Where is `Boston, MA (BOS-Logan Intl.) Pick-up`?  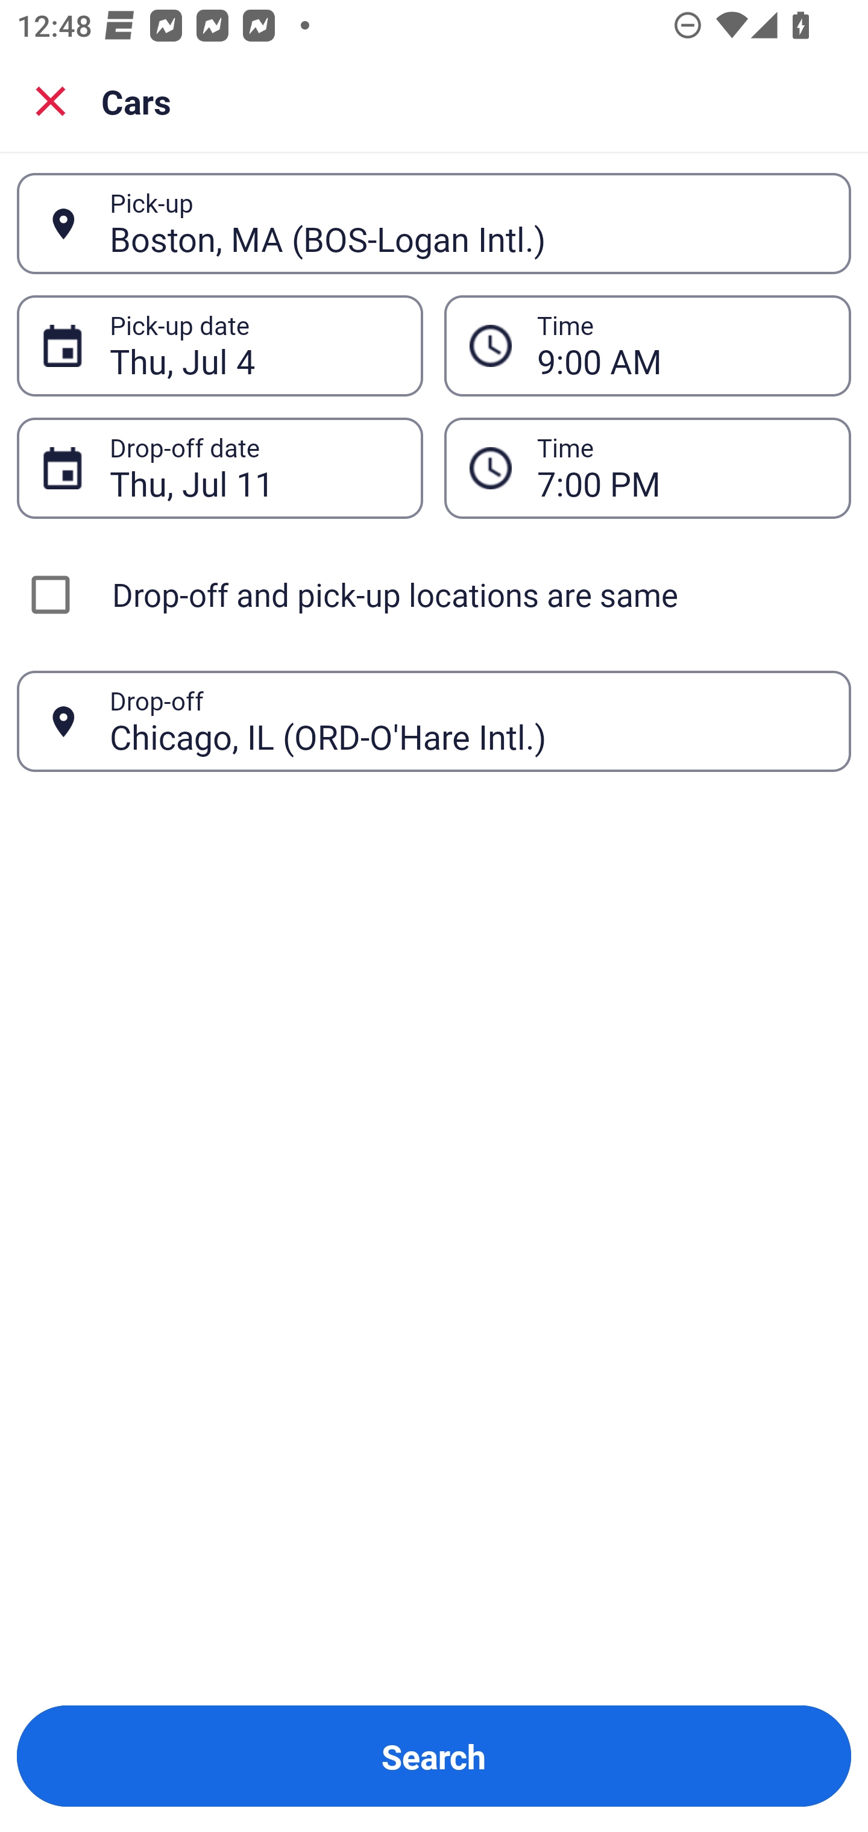 Boston, MA (BOS-Logan Intl.) Pick-up is located at coordinates (434, 223).